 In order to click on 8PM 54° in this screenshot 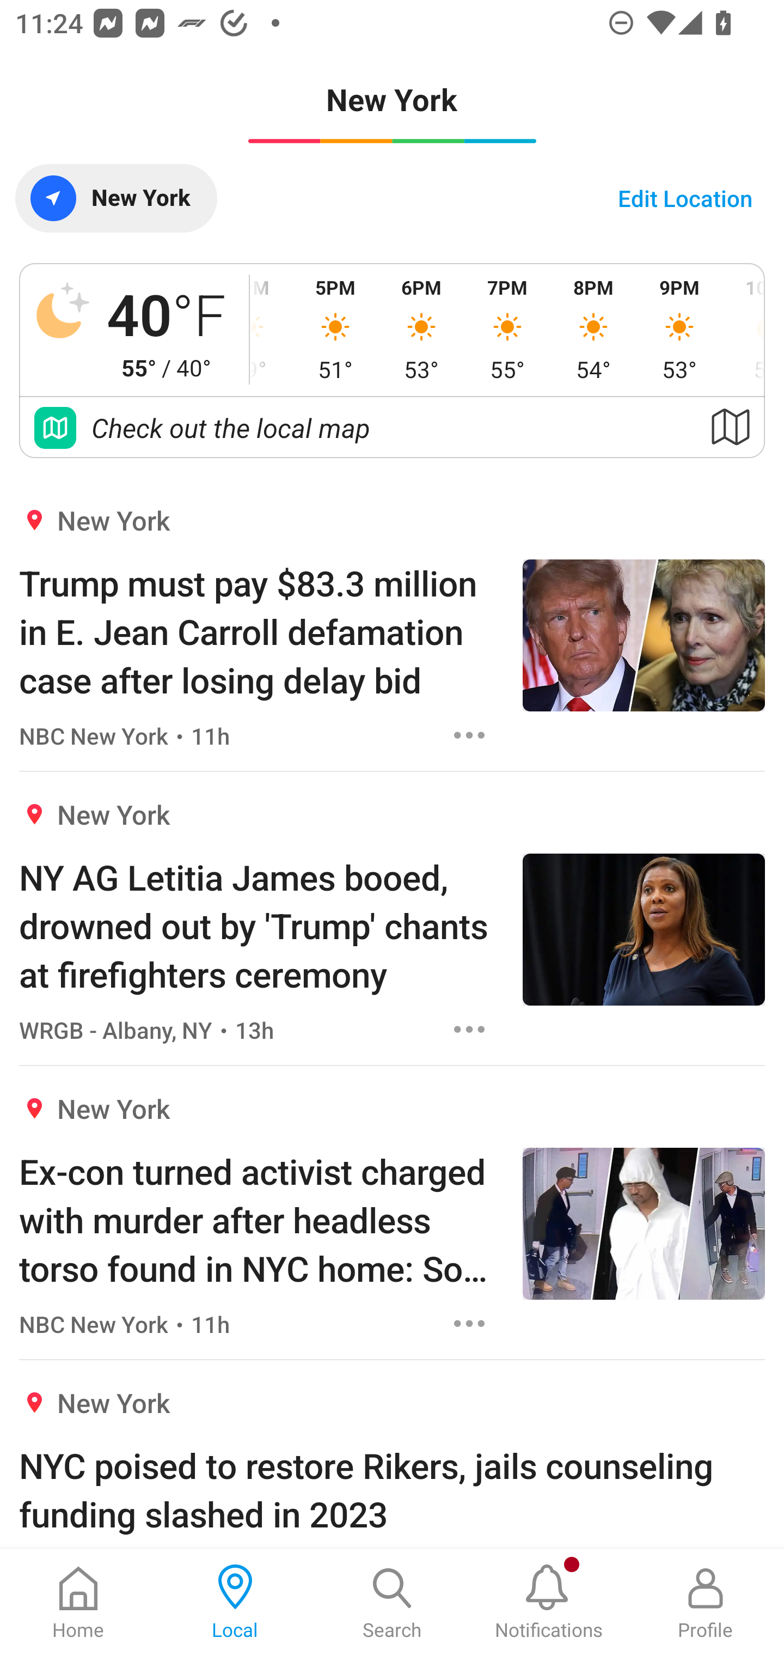, I will do `click(593, 329)`.